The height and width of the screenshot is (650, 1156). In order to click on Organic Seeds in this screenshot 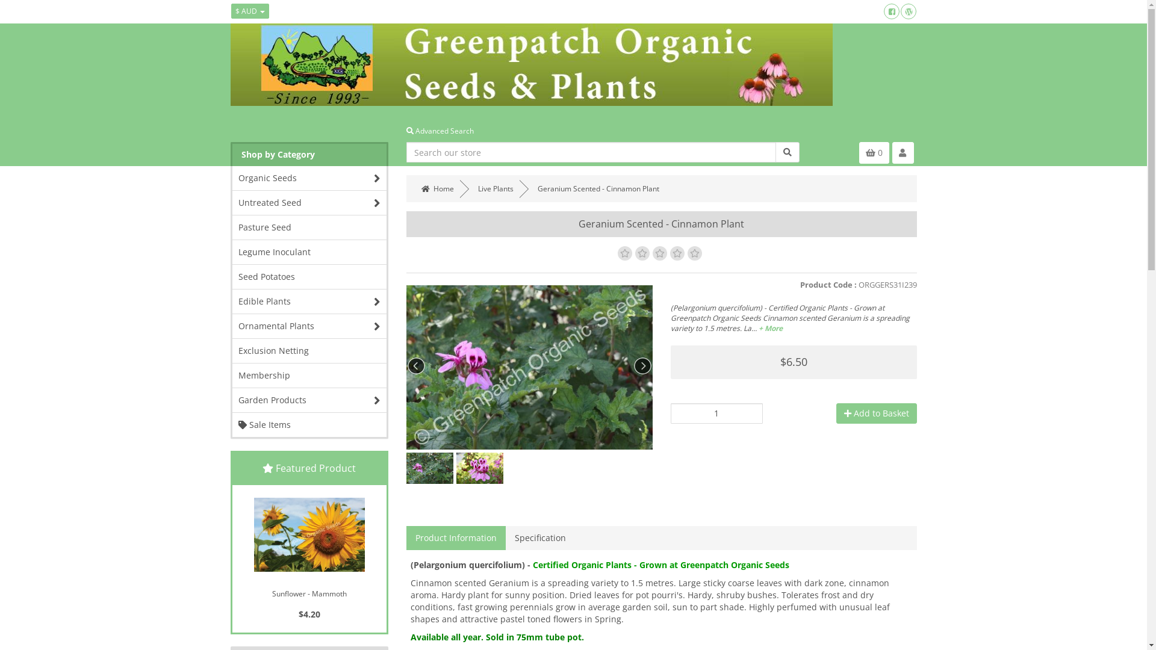, I will do `click(309, 178)`.